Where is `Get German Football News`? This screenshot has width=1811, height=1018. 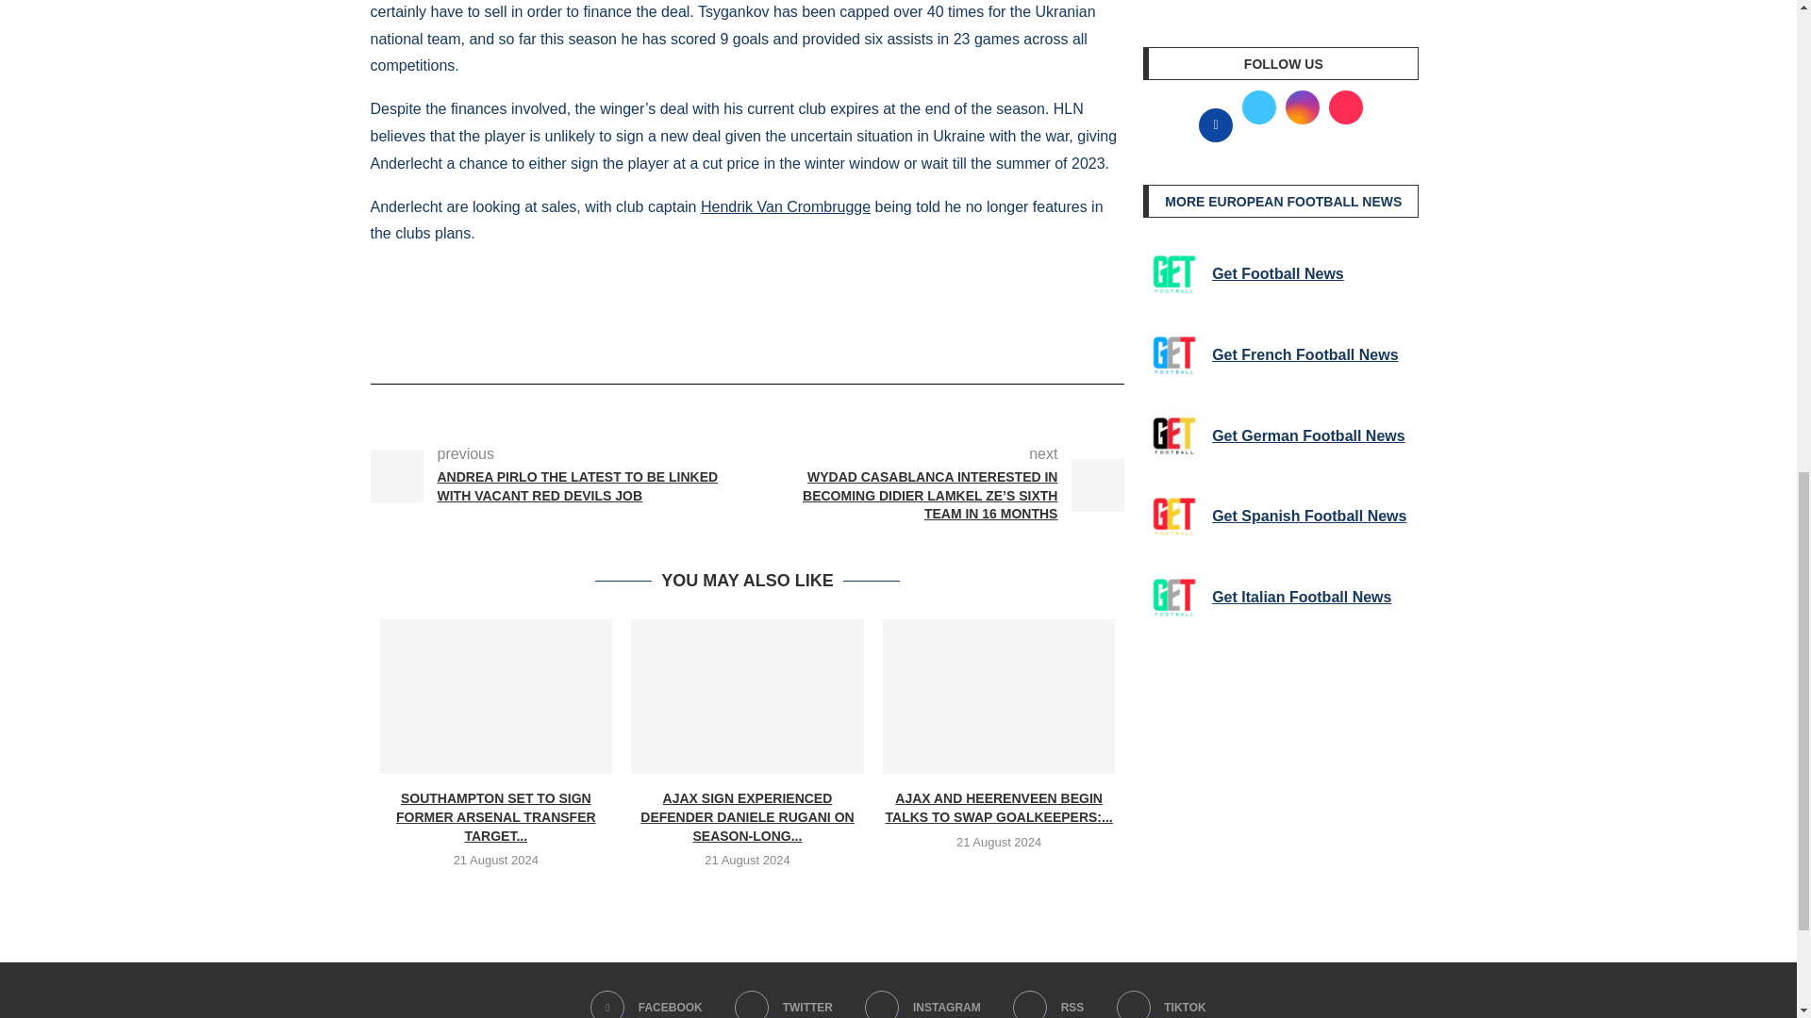
Get German Football News is located at coordinates (1173, 435).